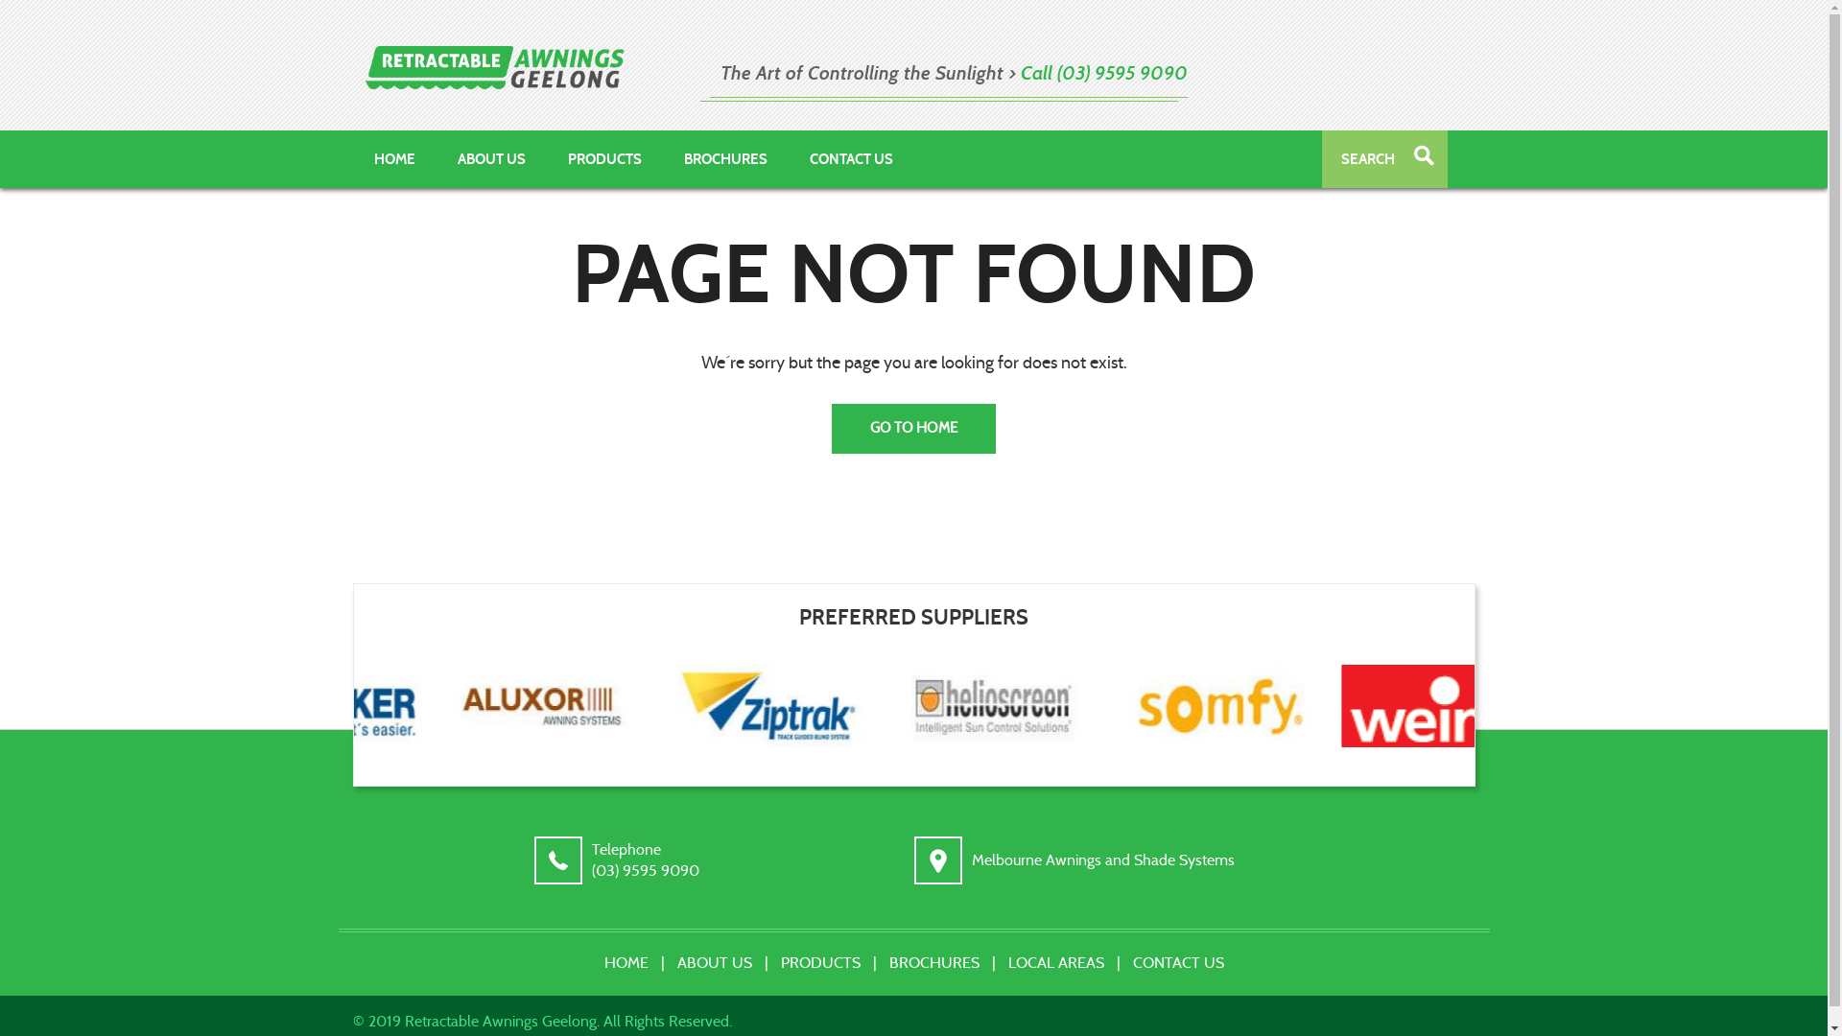  What do you see at coordinates (604, 159) in the screenshot?
I see `PRODUCTS` at bounding box center [604, 159].